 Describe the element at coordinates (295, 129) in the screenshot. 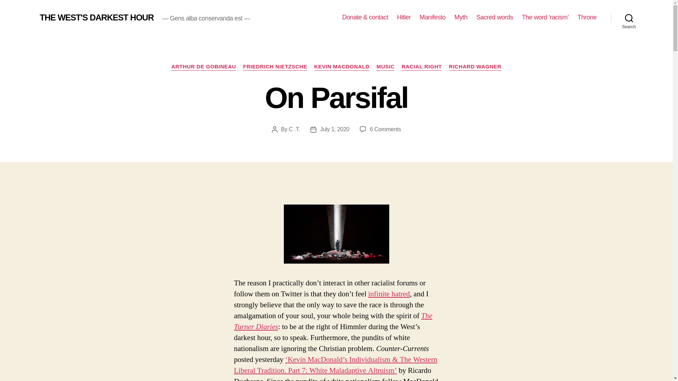

I see `infinite hatred` at that location.